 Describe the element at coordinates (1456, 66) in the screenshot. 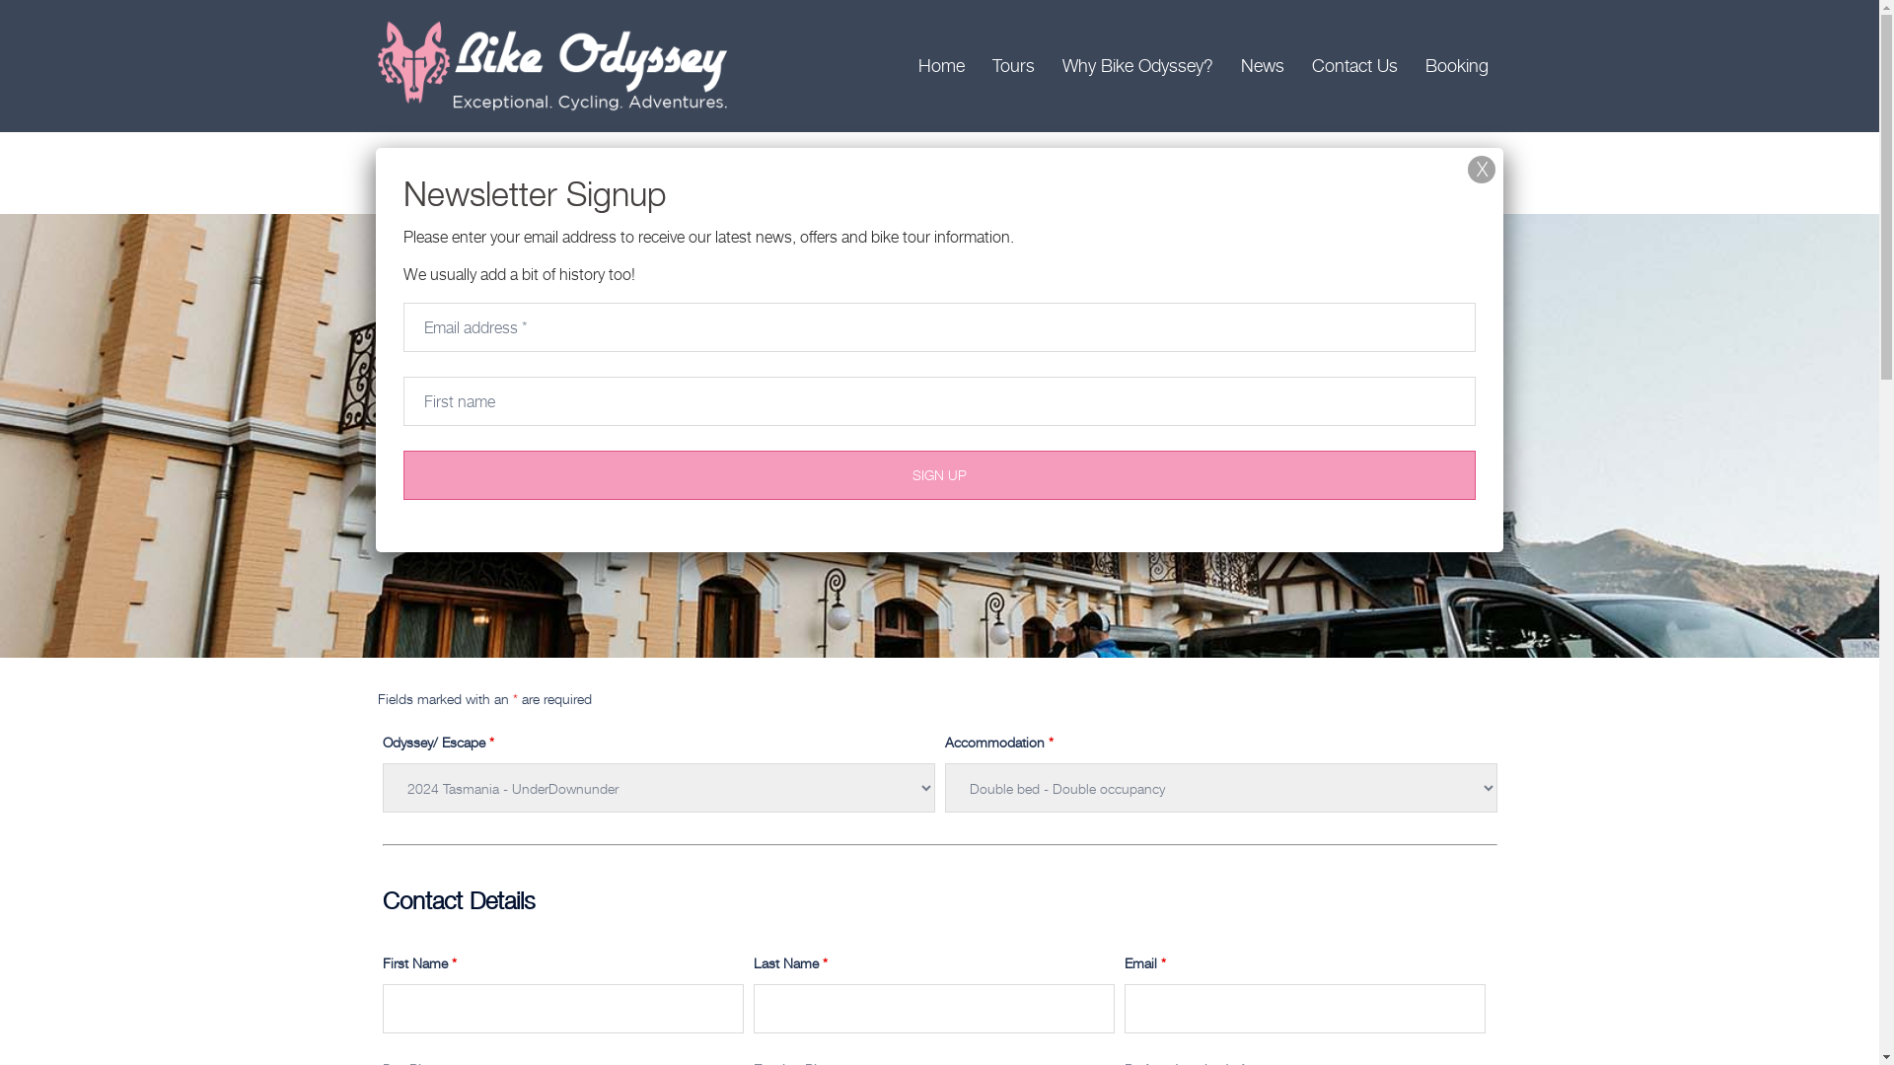

I see `Booking` at that location.